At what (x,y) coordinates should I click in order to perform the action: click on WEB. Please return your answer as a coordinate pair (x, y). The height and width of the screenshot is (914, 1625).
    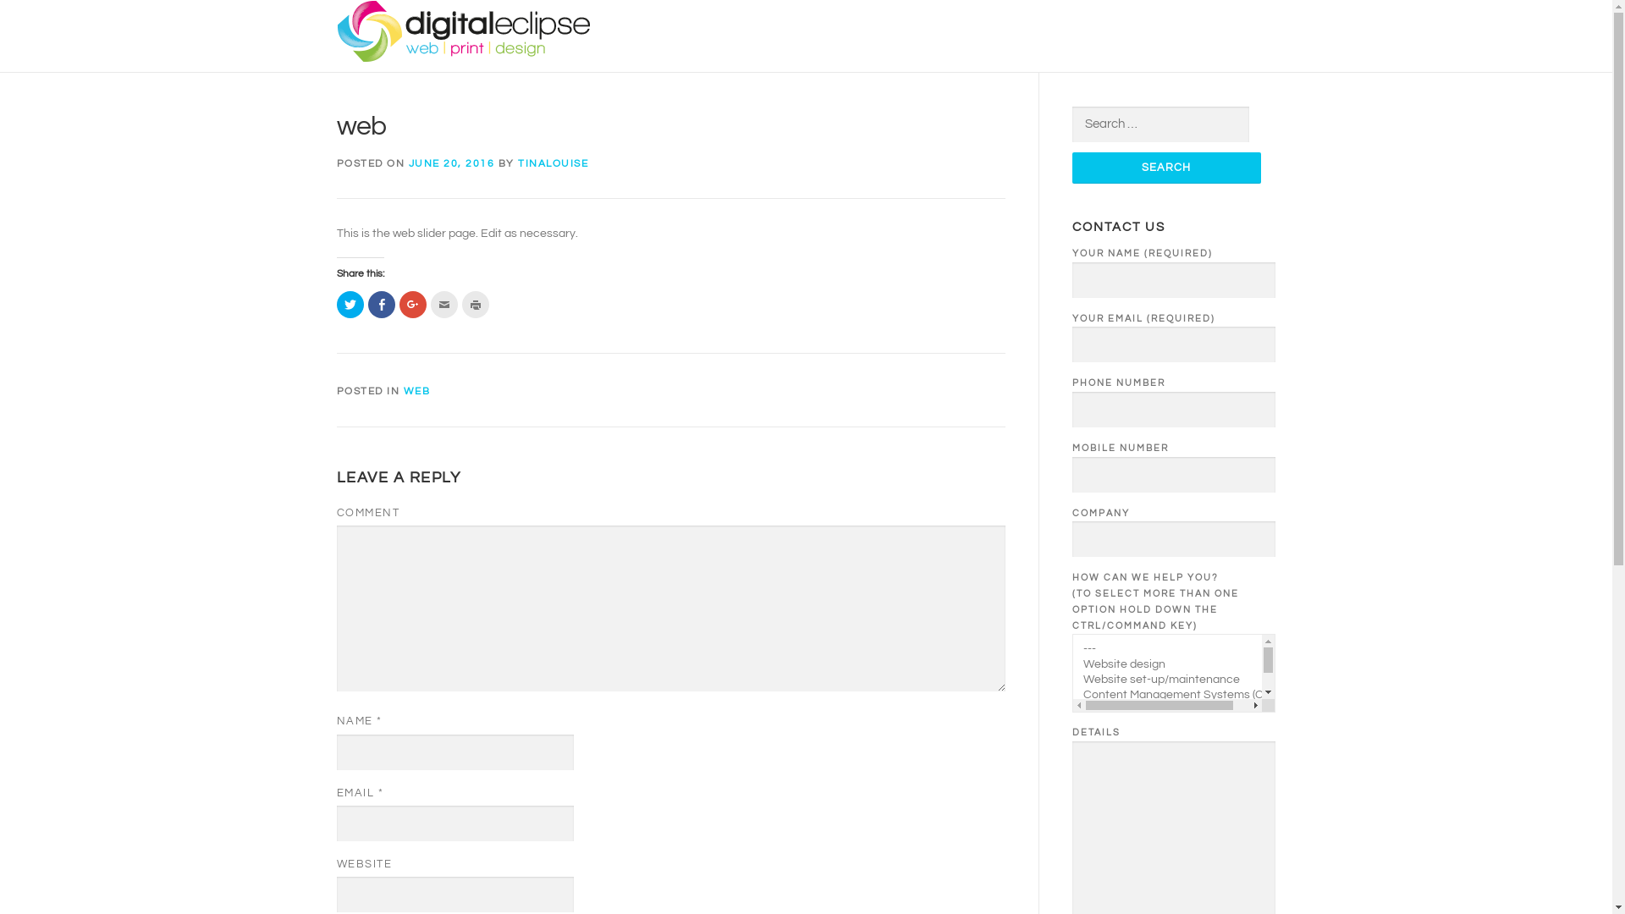
    Looking at the image, I should click on (416, 391).